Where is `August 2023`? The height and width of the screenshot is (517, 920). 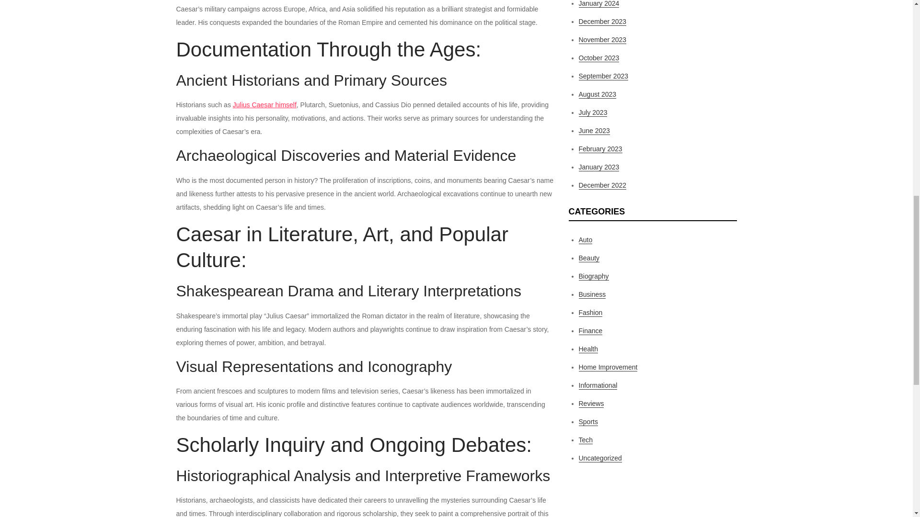 August 2023 is located at coordinates (597, 95).